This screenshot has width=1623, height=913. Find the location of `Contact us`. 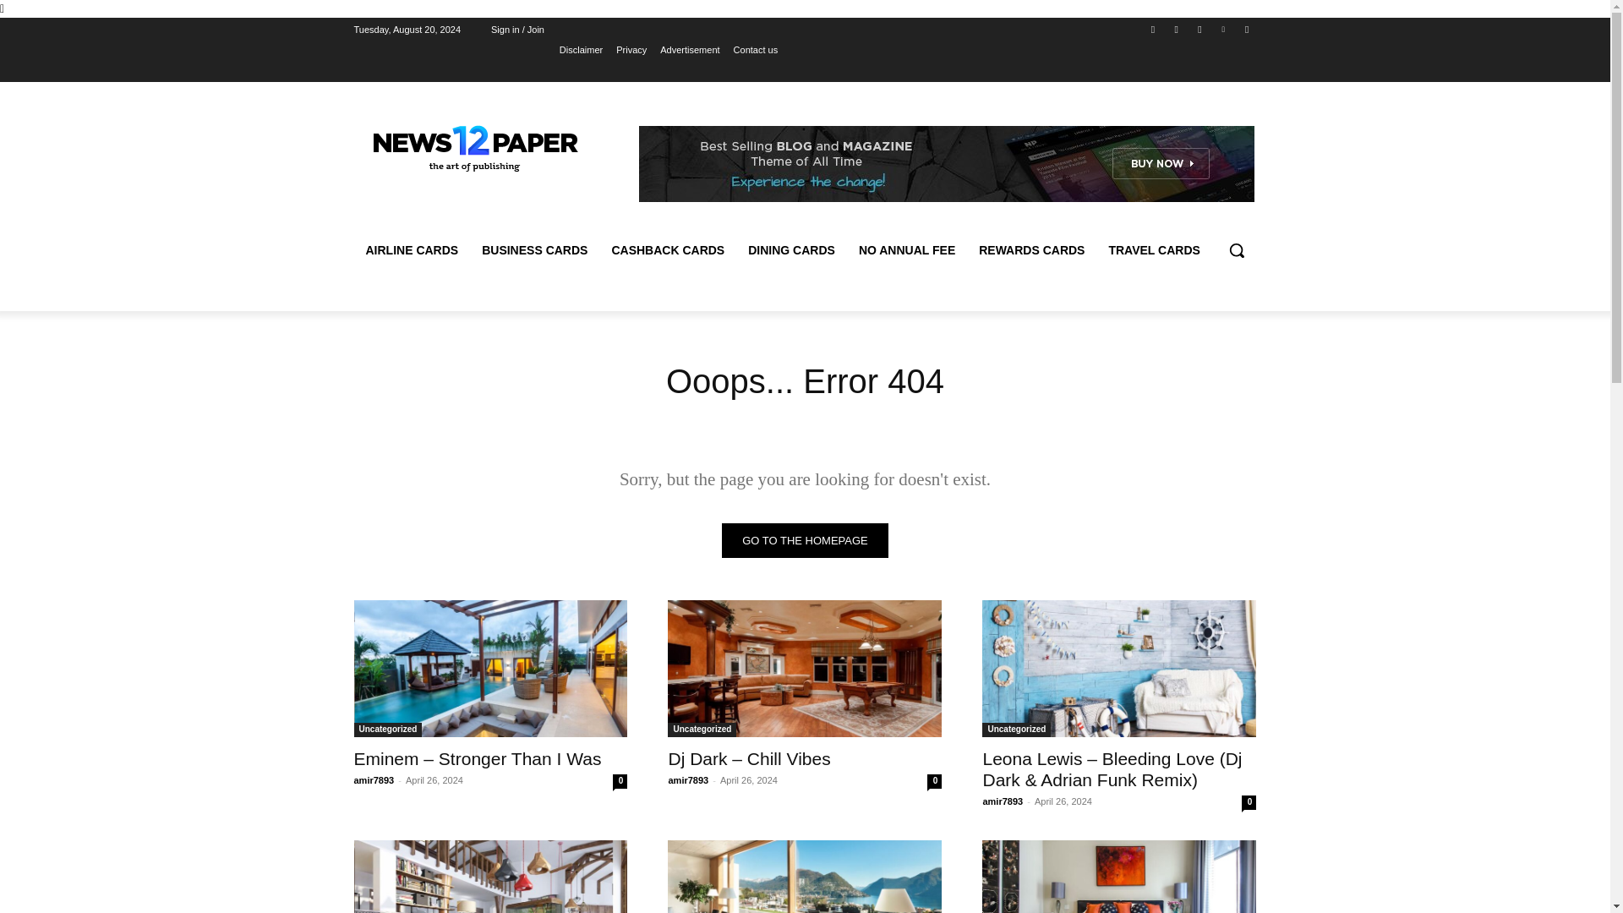

Contact us is located at coordinates (756, 50).